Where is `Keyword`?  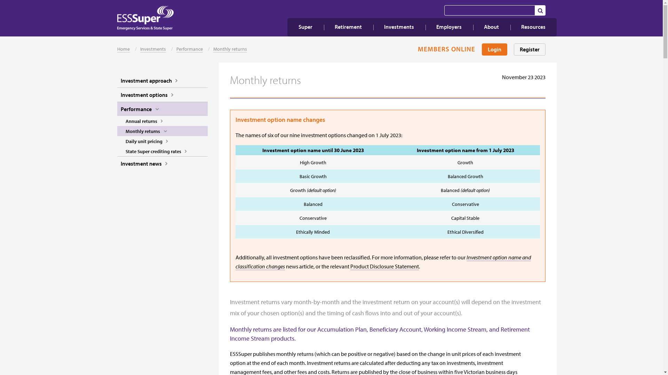 Keyword is located at coordinates (490, 10).